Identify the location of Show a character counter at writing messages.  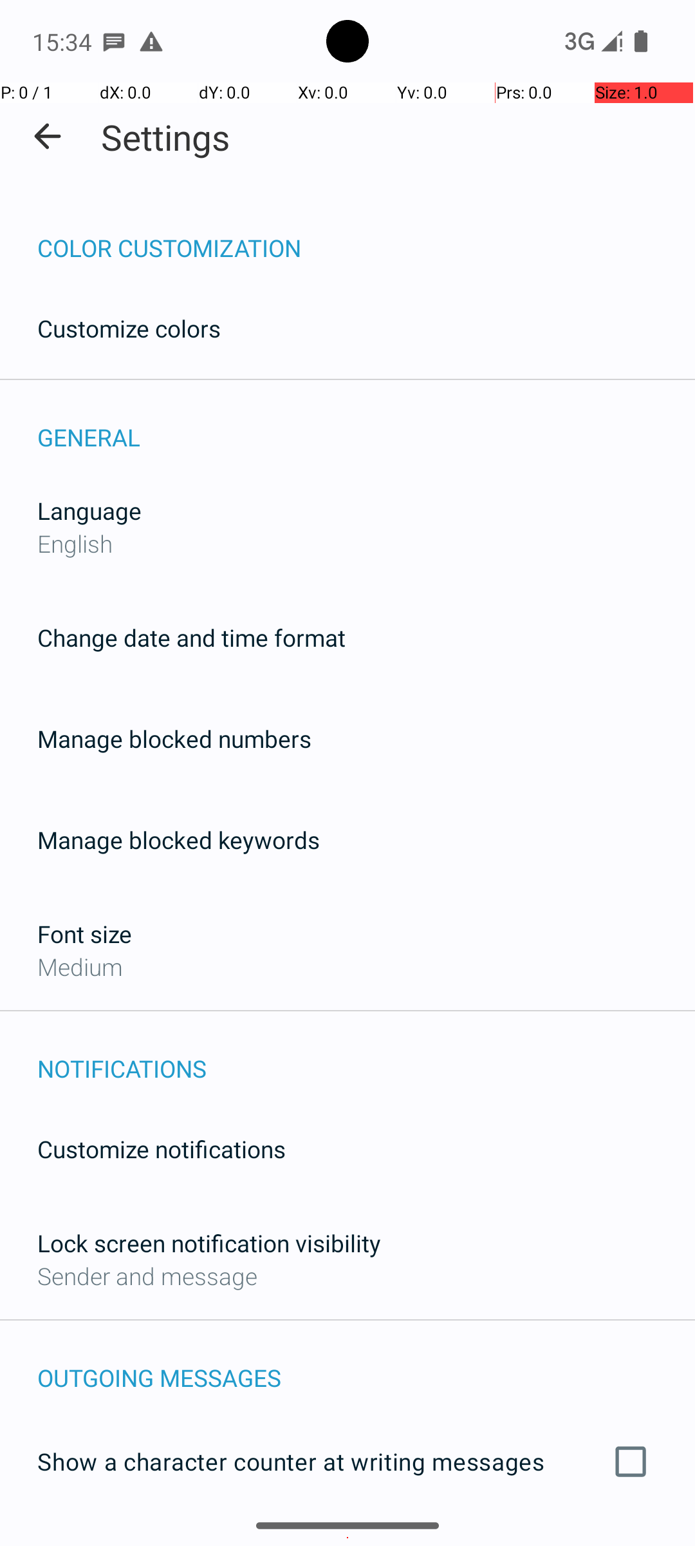
(347, 1462).